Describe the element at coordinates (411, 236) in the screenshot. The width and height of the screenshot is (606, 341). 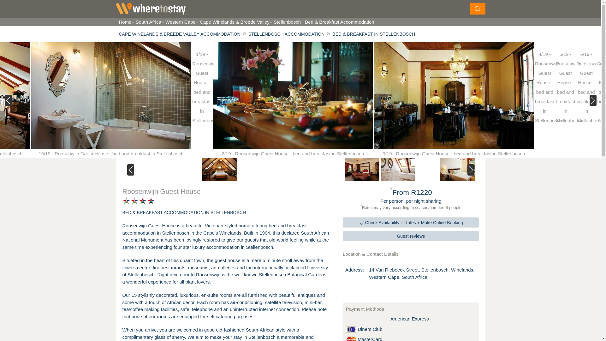
I see `Guest reviews` at that location.